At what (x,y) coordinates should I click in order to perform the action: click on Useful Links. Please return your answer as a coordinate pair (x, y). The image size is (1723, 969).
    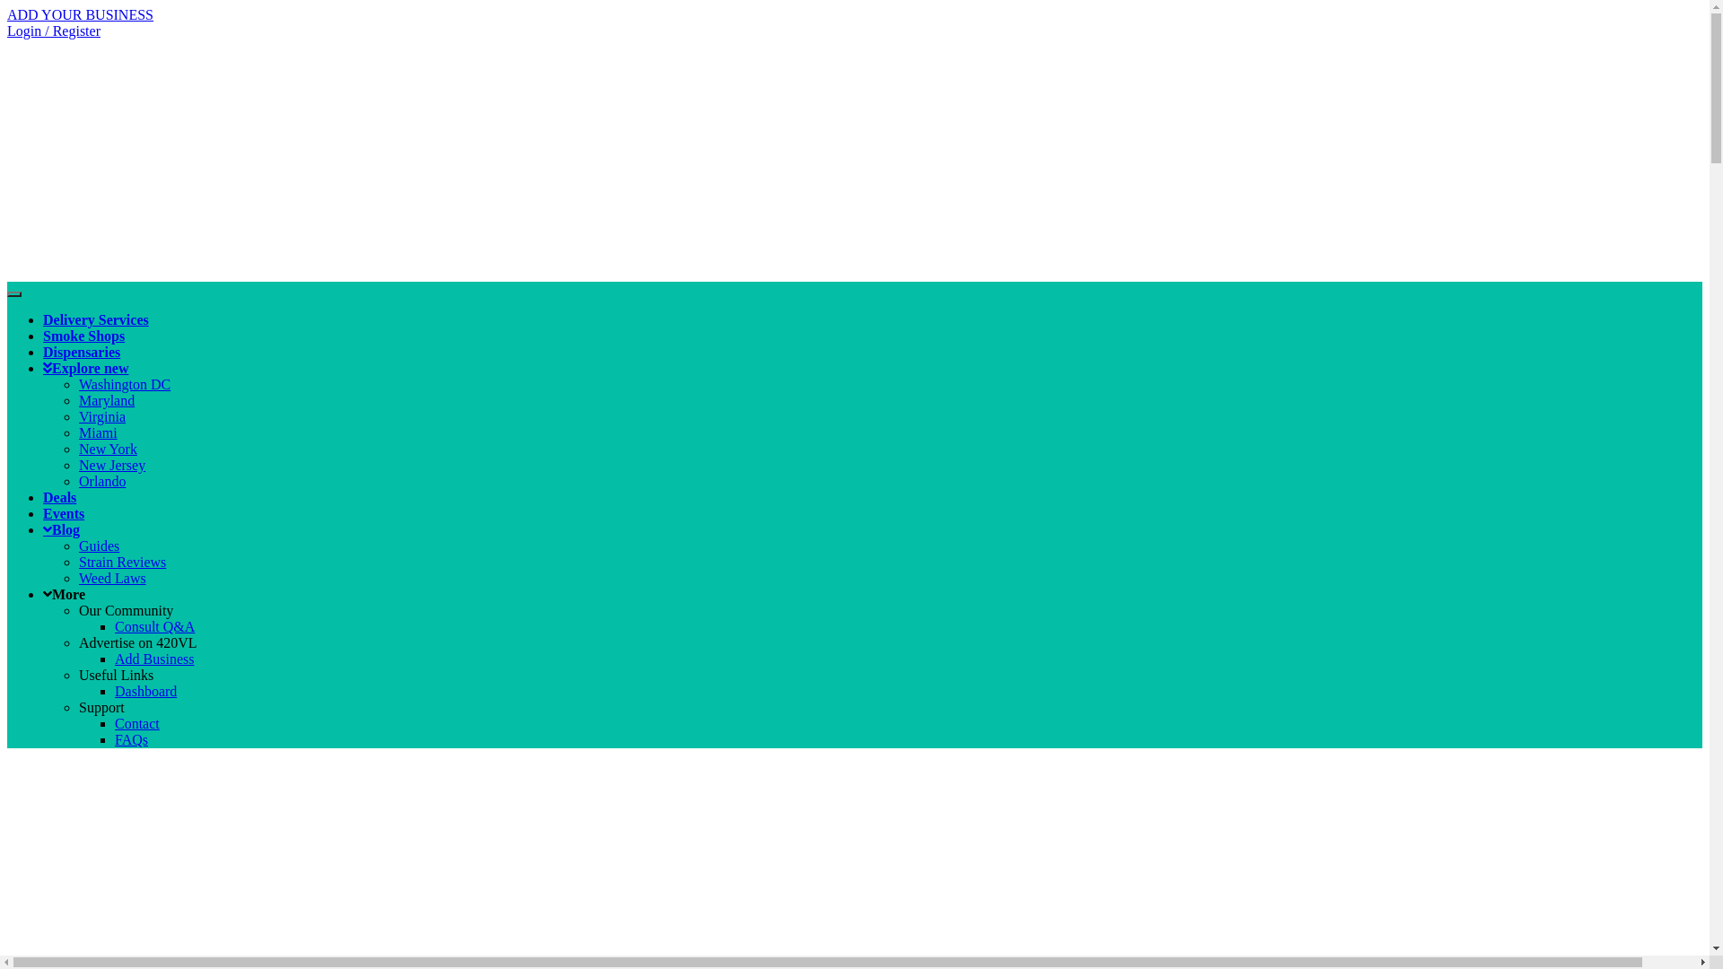
    Looking at the image, I should click on (117, 675).